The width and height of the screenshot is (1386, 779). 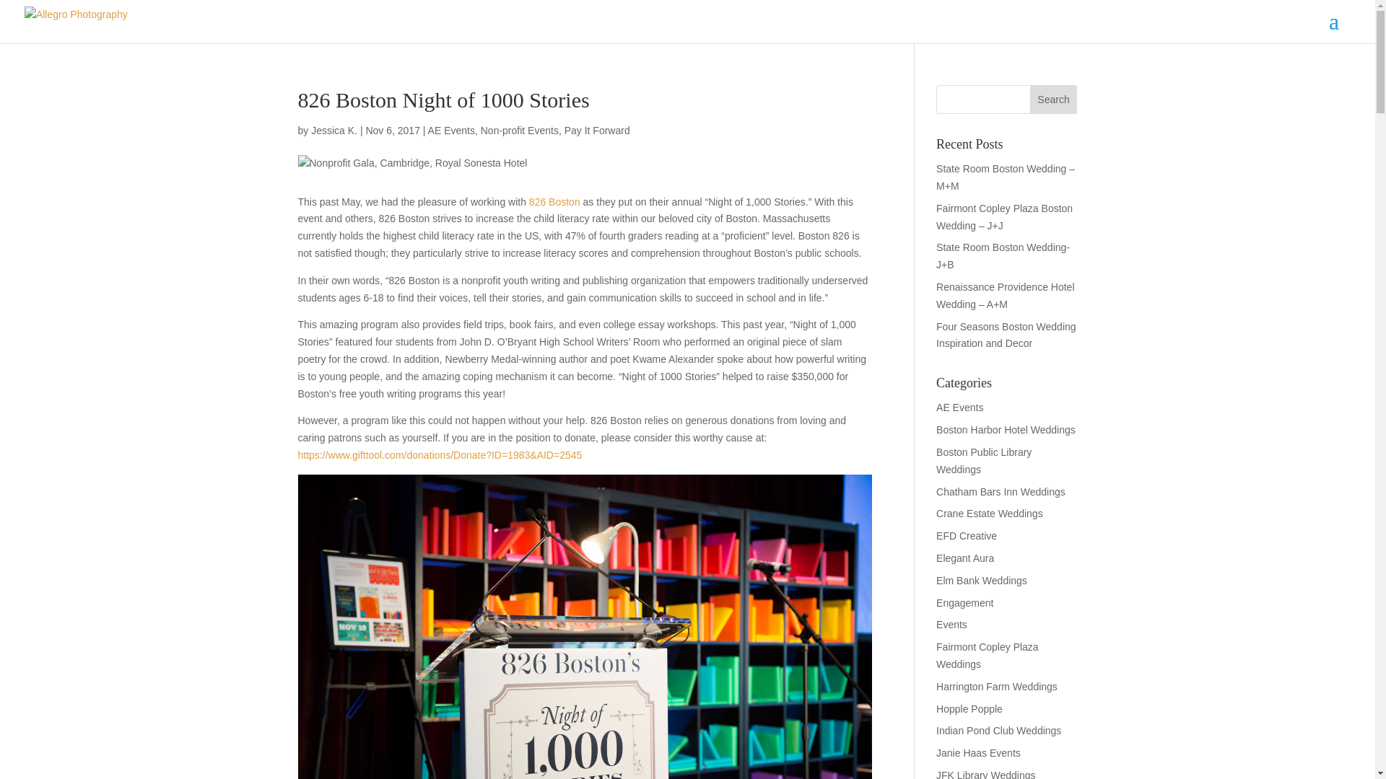 I want to click on 826 Boston, so click(x=554, y=202).